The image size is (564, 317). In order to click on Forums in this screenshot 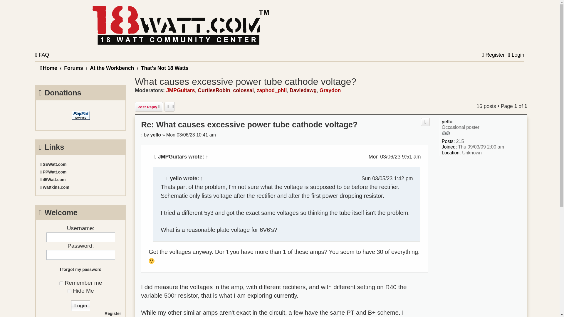, I will do `click(73, 68)`.